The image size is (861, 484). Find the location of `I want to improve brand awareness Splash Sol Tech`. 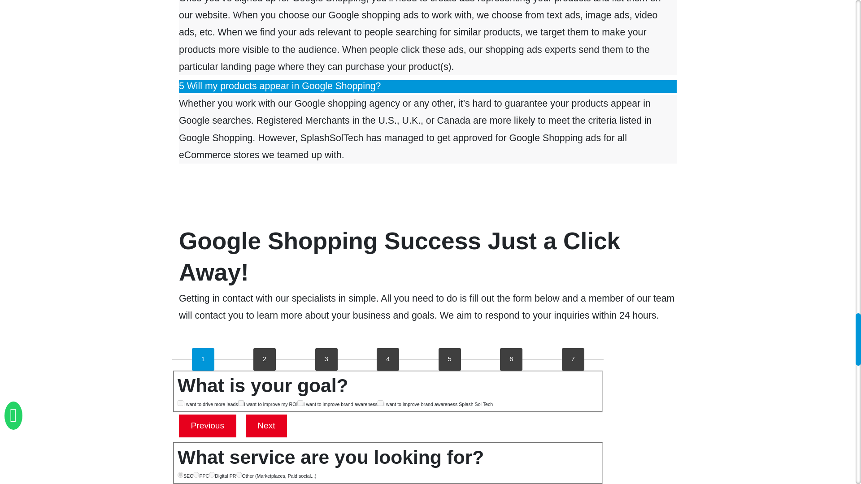

I want to improve brand awareness Splash Sol Tech is located at coordinates (380, 403).